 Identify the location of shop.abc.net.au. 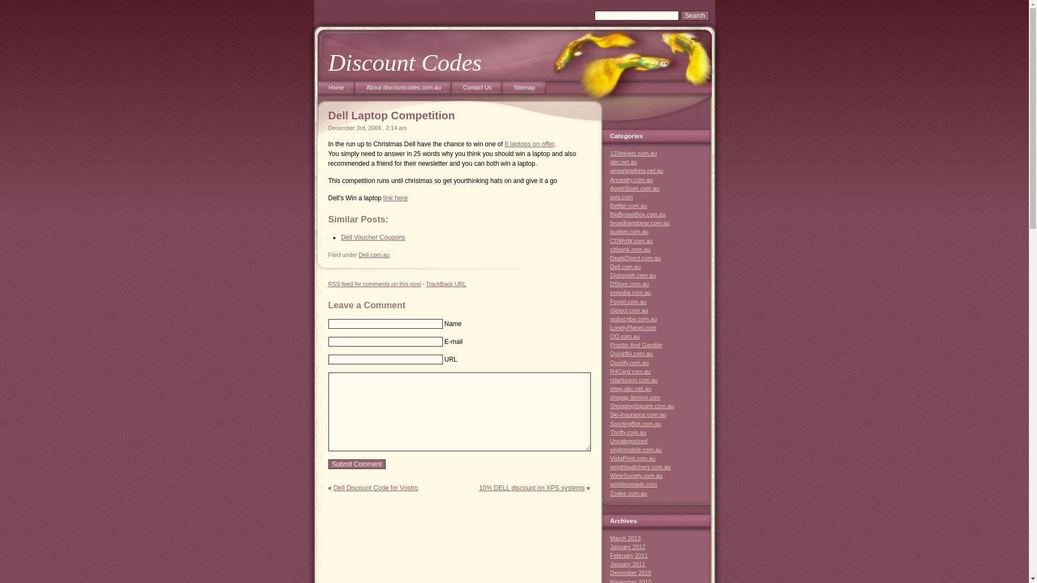
(631, 389).